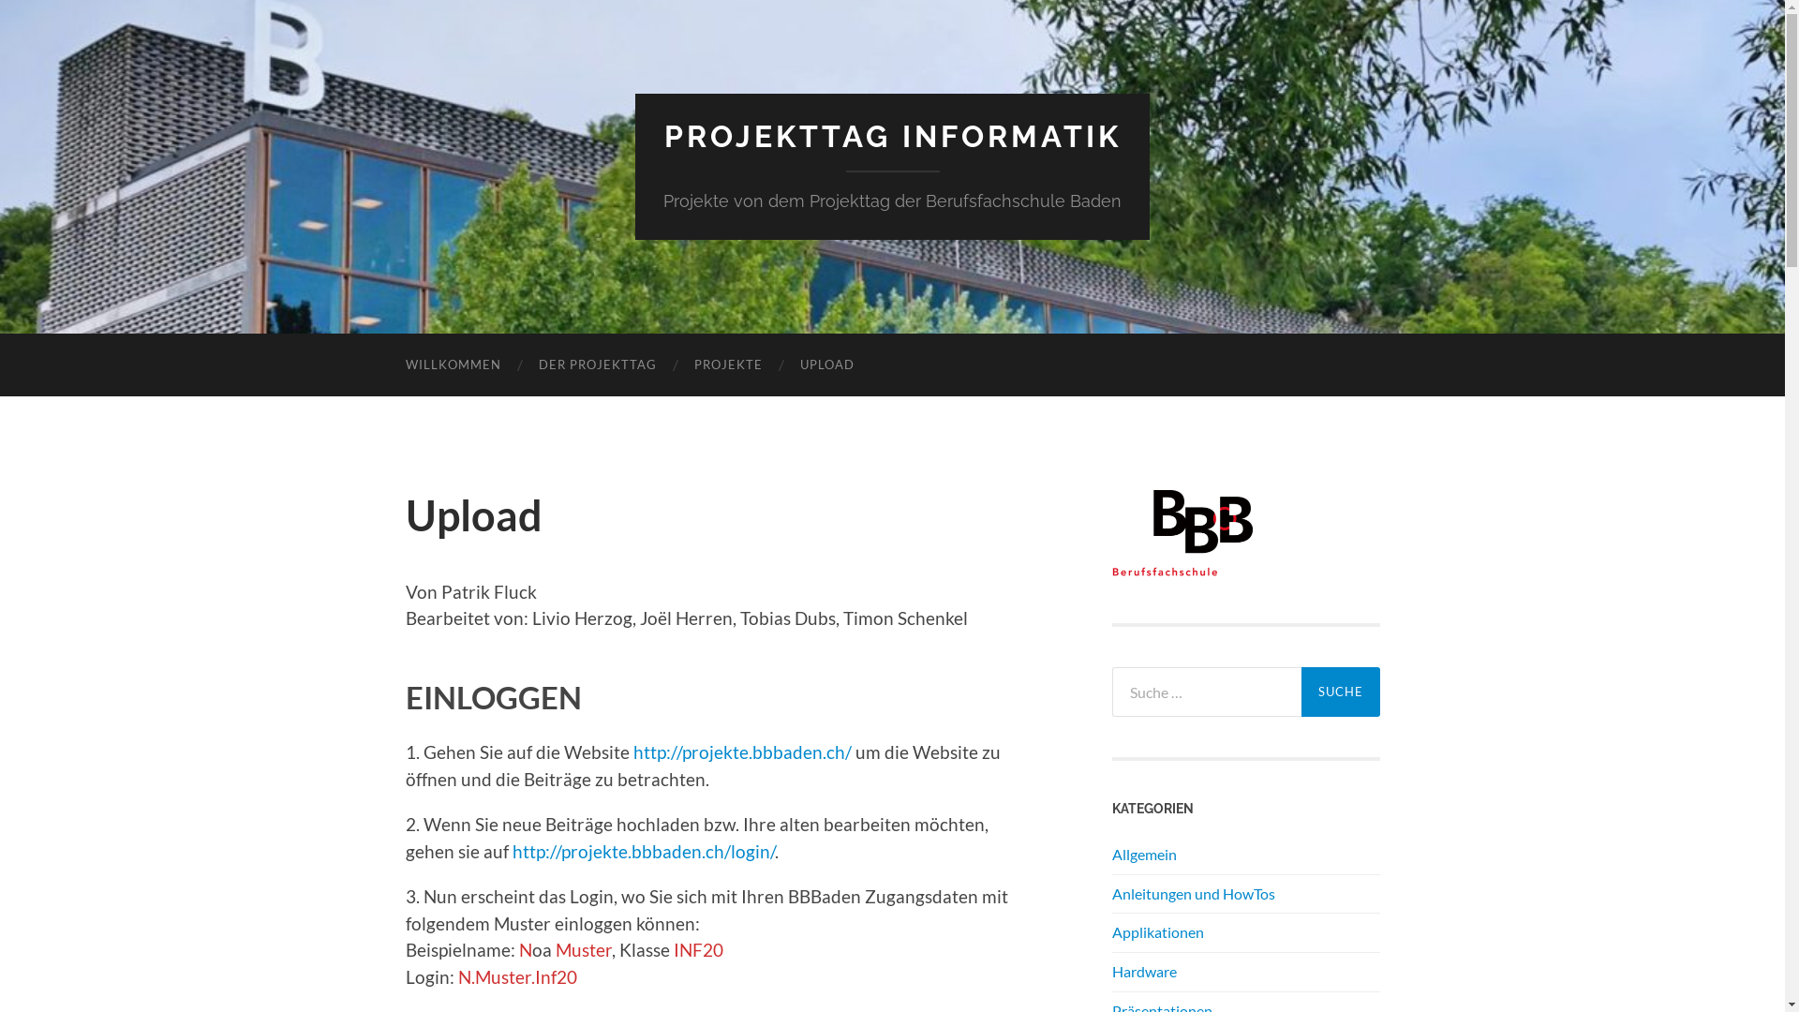 The height and width of the screenshot is (1012, 1799). What do you see at coordinates (453, 365) in the screenshot?
I see `WILLKOMMEN` at bounding box center [453, 365].